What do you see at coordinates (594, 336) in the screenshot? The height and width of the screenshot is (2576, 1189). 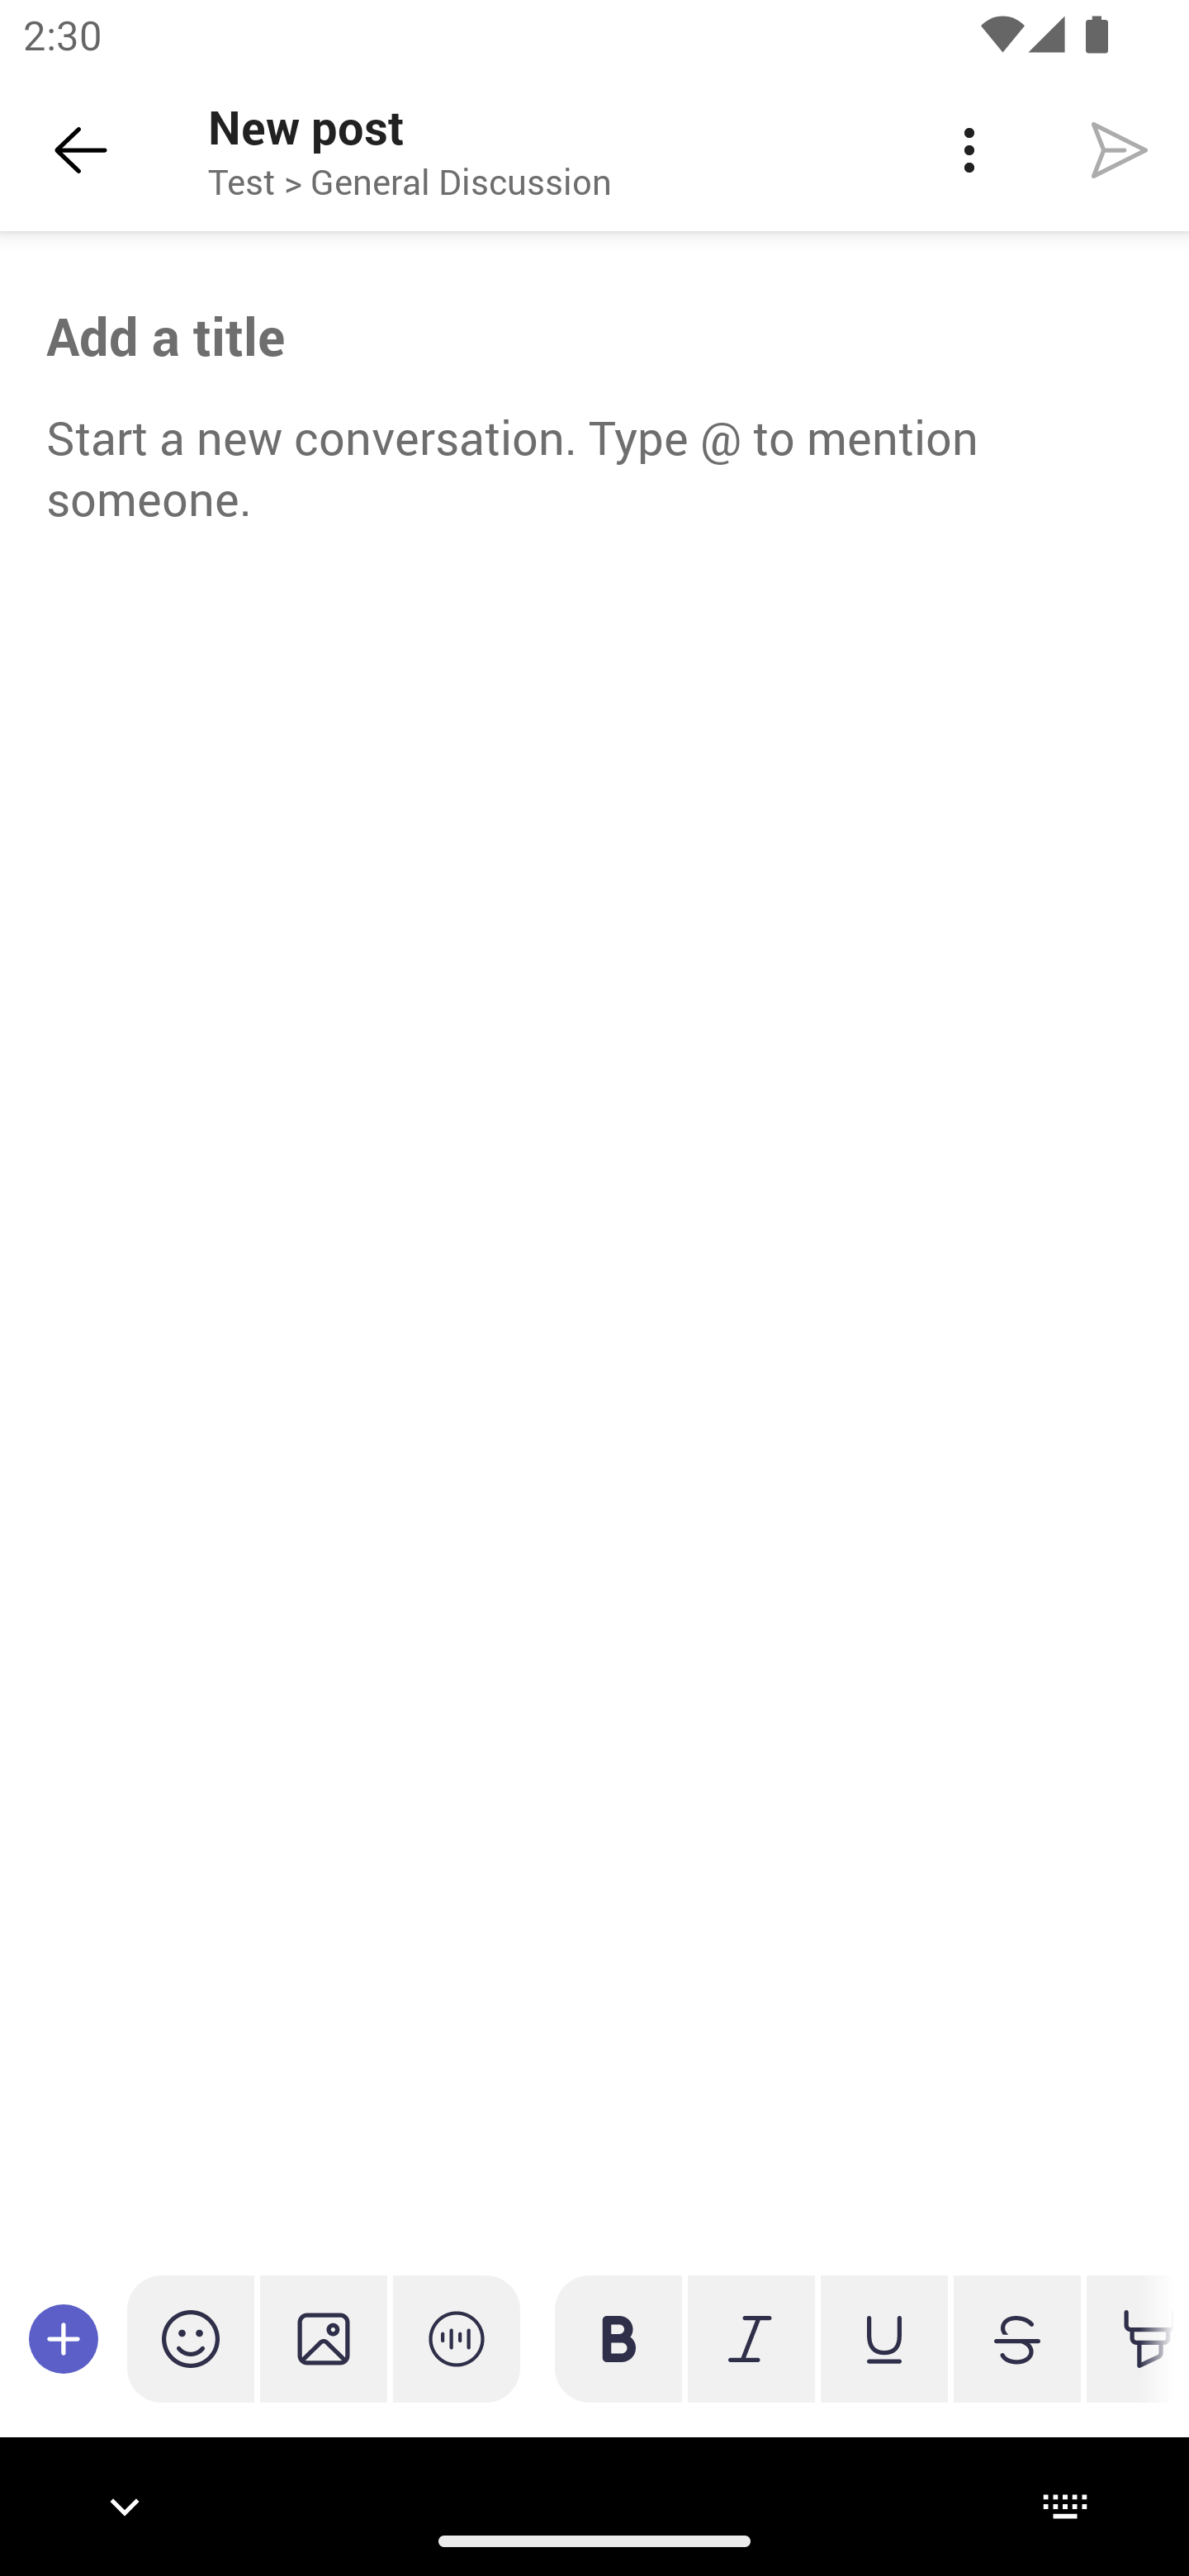 I see `Add a title` at bounding box center [594, 336].